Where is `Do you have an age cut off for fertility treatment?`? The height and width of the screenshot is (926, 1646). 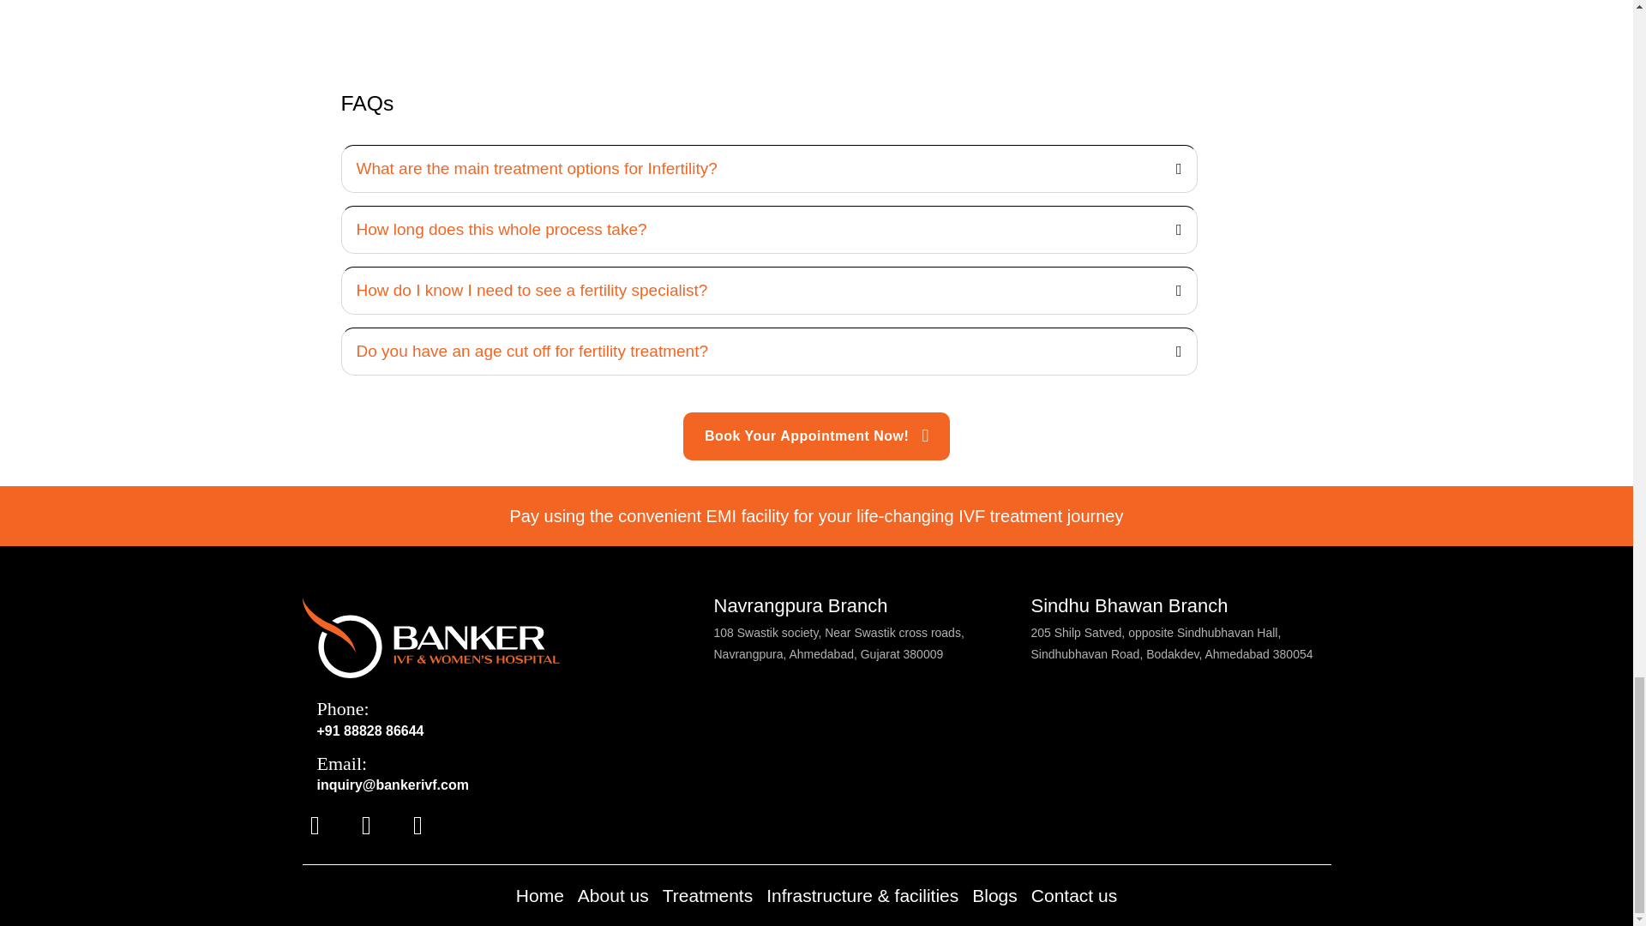
Do you have an age cut off for fertility treatment? is located at coordinates (533, 351).